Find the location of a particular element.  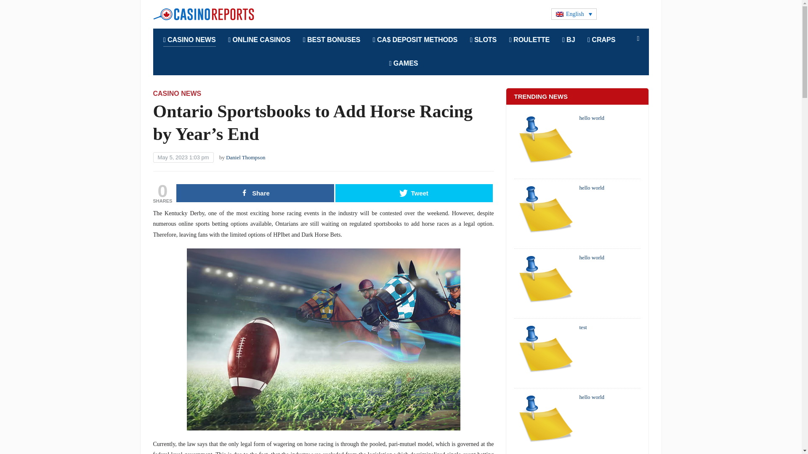

test is located at coordinates (545, 354).